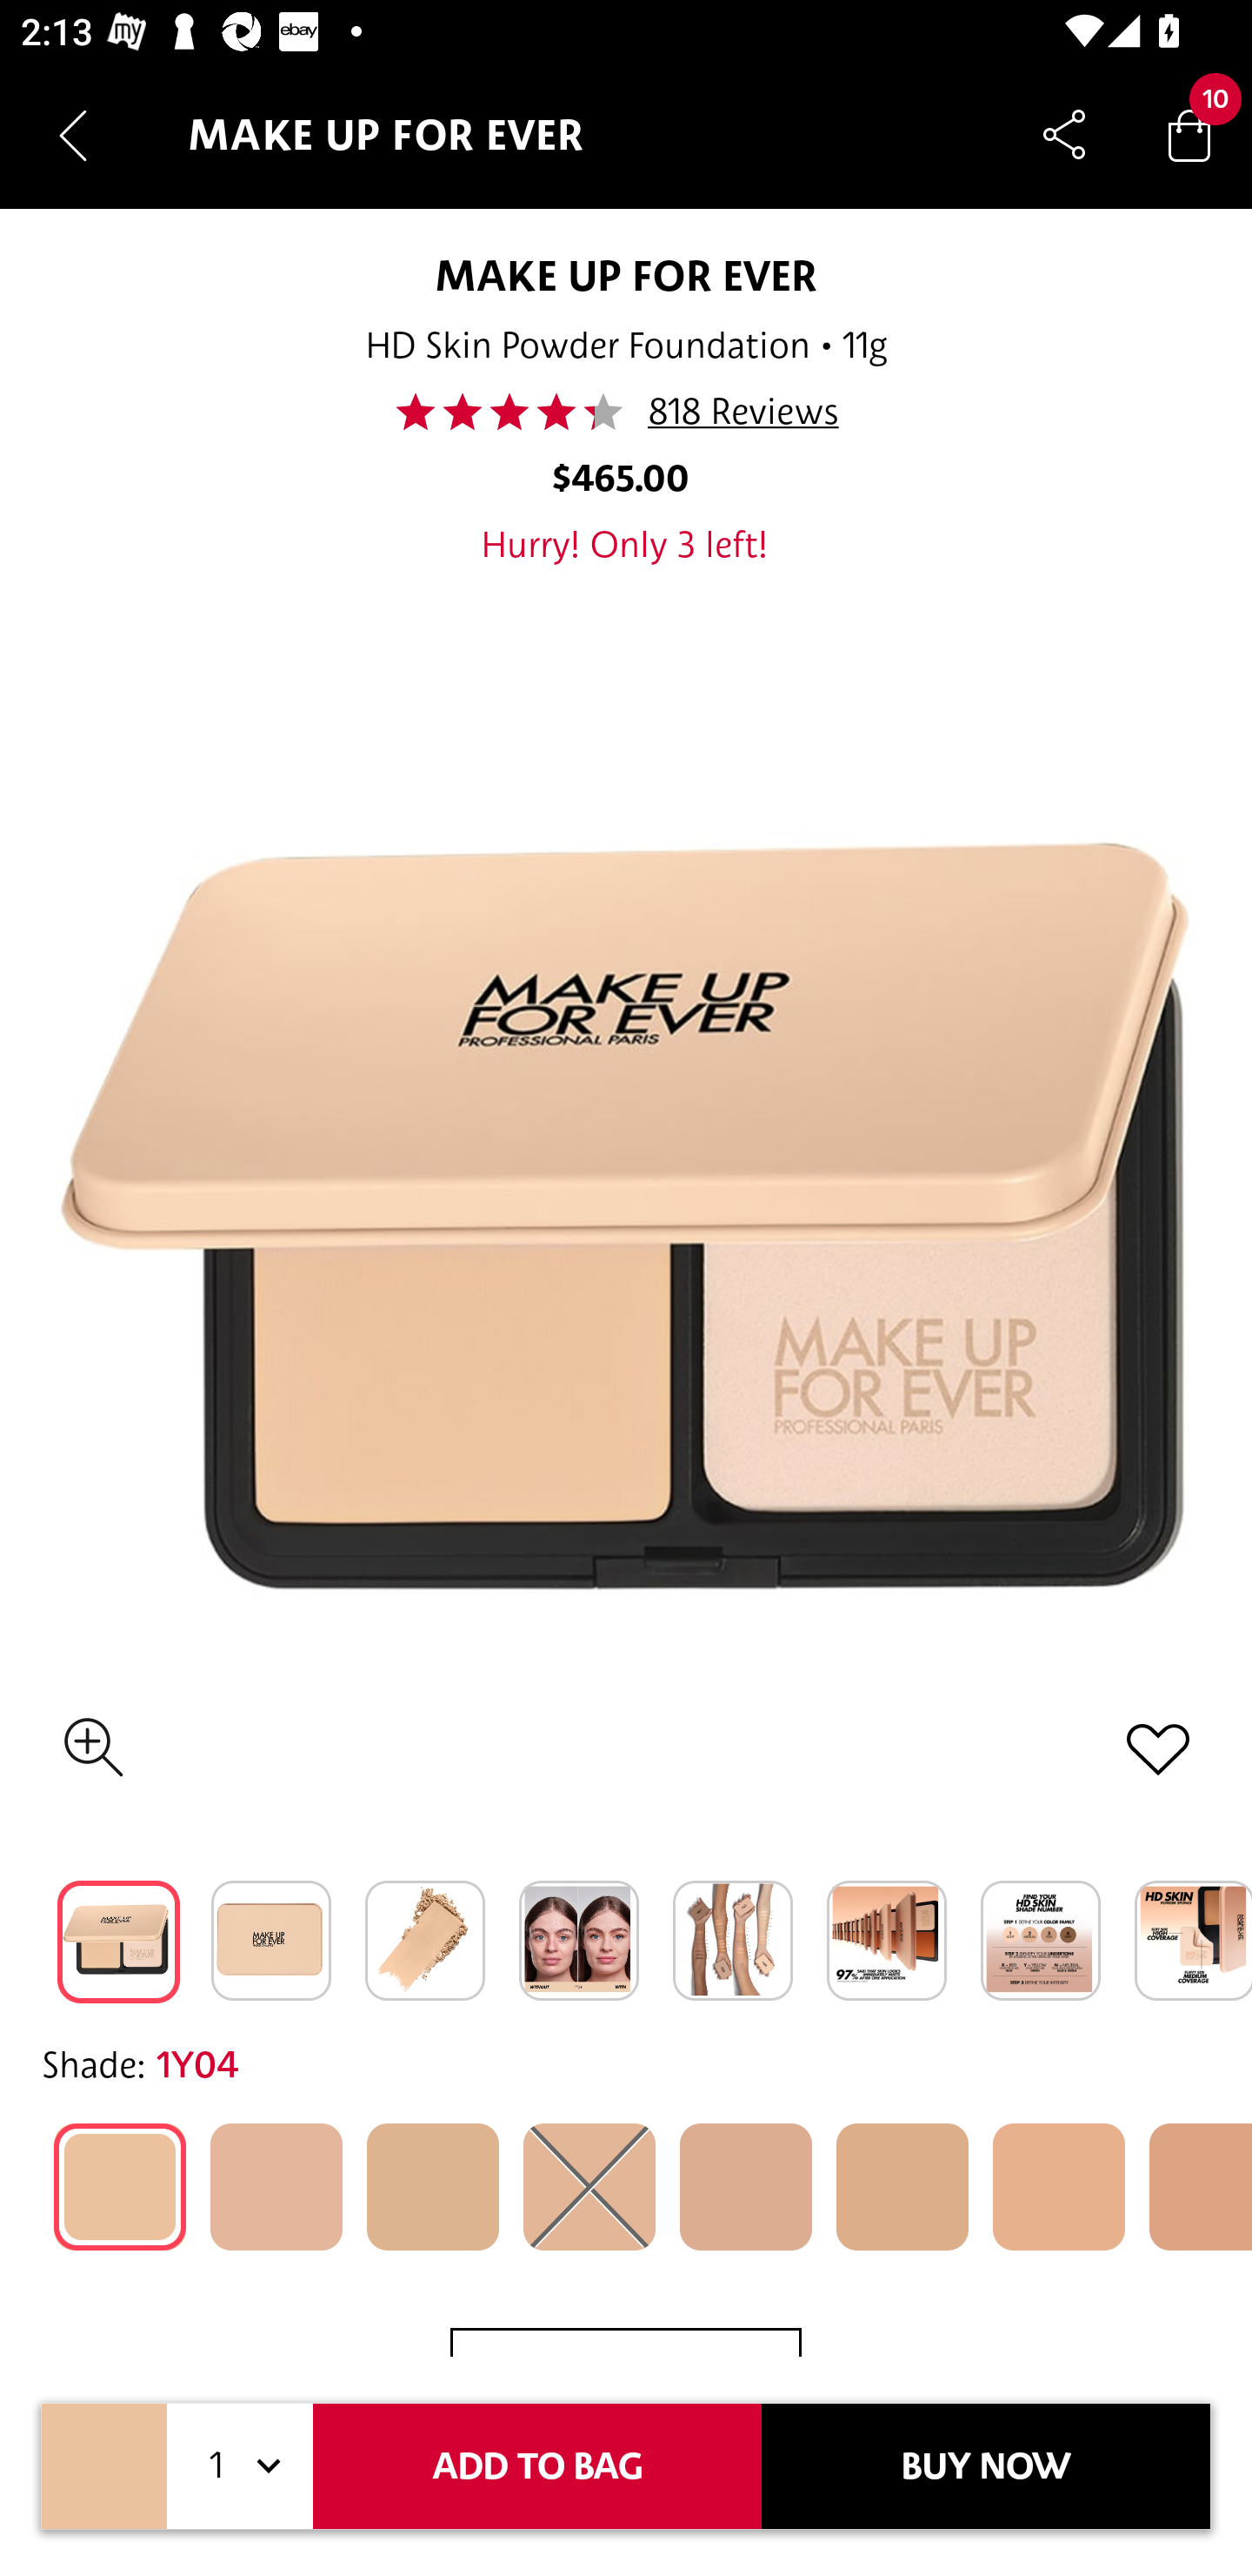 Image resolution: width=1252 pixels, height=2576 pixels. What do you see at coordinates (537, 2466) in the screenshot?
I see `ADD TO BAG` at bounding box center [537, 2466].